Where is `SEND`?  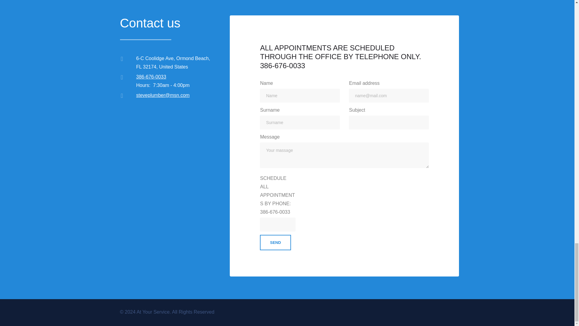 SEND is located at coordinates (275, 242).